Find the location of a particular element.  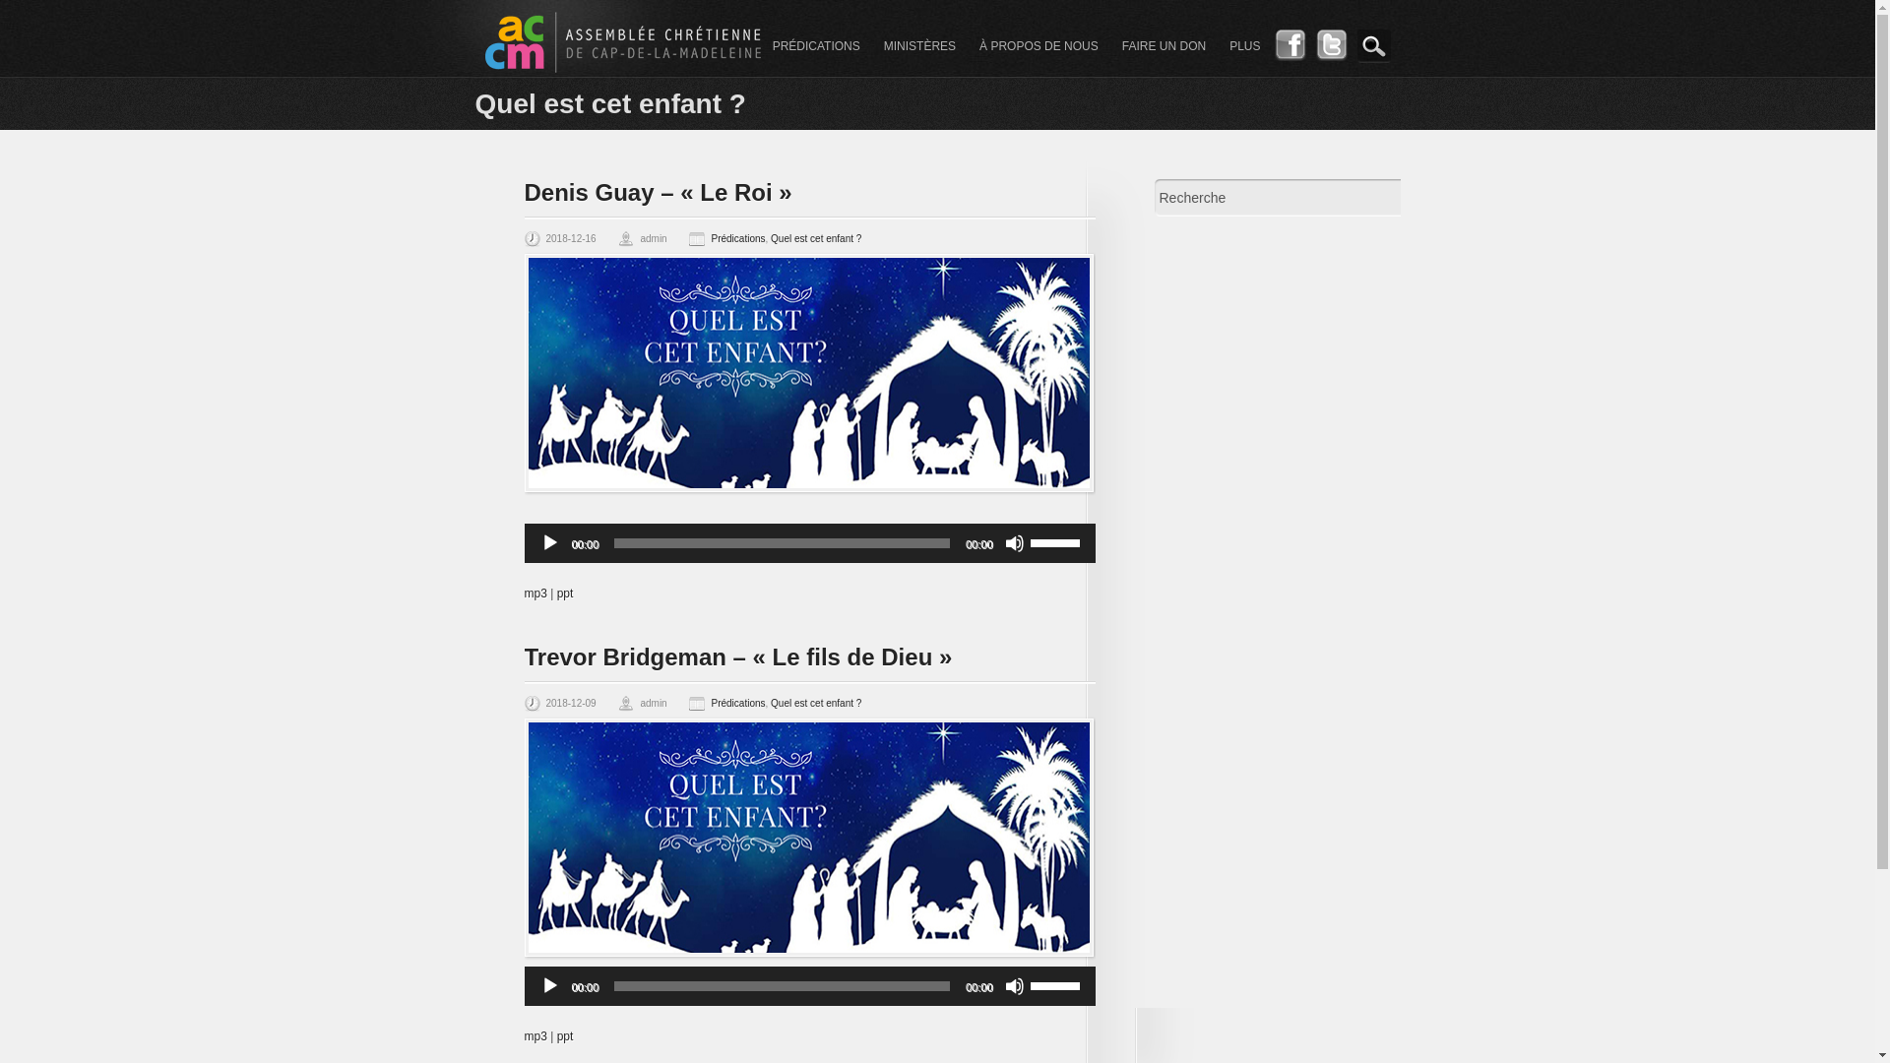

Quel est cet enfant ? is located at coordinates (816, 703).